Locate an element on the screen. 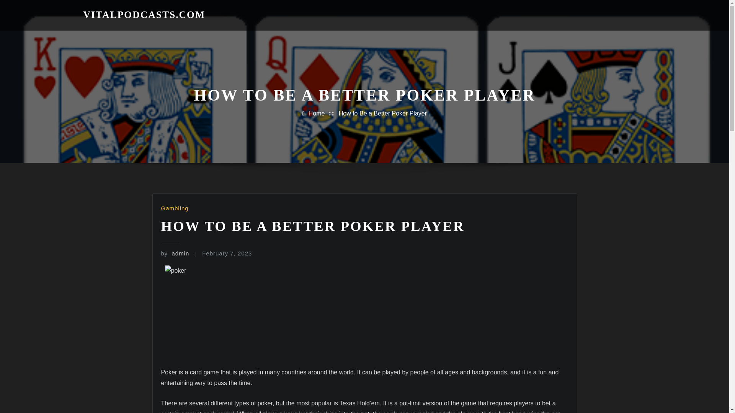 The height and width of the screenshot is (413, 735). by admin is located at coordinates (175, 253).